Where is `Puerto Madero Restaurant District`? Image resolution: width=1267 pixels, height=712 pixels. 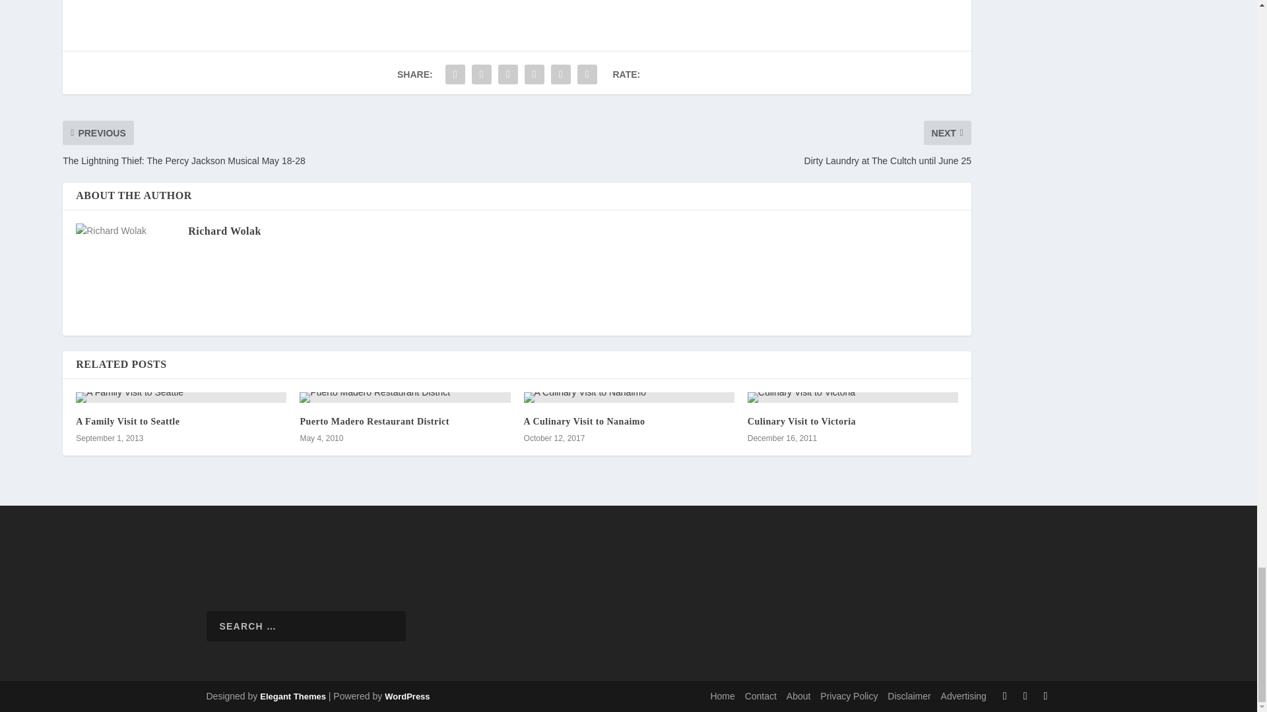 Puerto Madero Restaurant District is located at coordinates (405, 398).